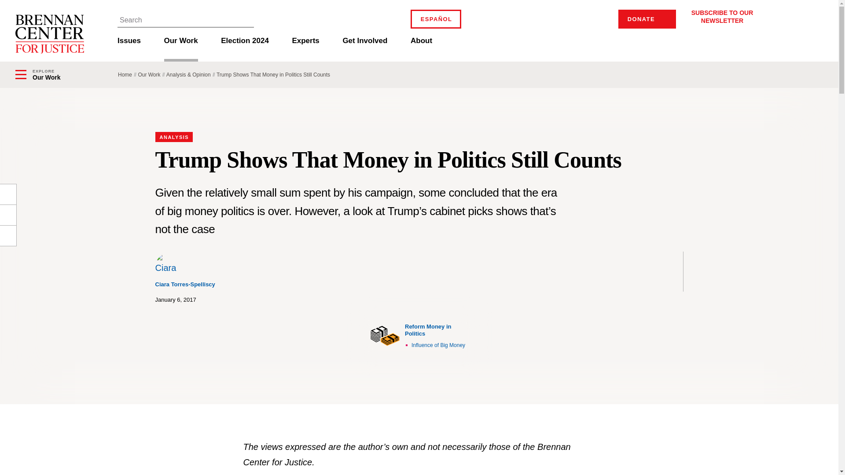 The image size is (845, 475). Describe the element at coordinates (722, 16) in the screenshot. I see `SUBSCRIBE TO OUR NEWSLETTER` at that location.